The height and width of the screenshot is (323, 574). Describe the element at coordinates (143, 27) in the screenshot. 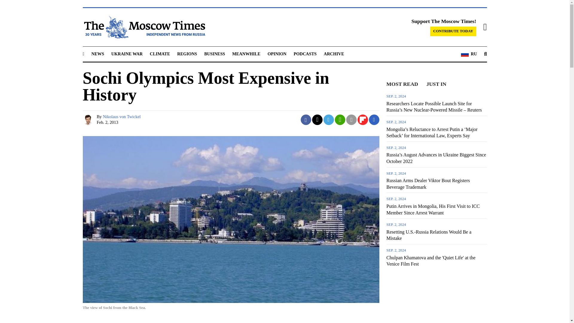

I see `The Moscow Times - Independent News from Russia` at that location.